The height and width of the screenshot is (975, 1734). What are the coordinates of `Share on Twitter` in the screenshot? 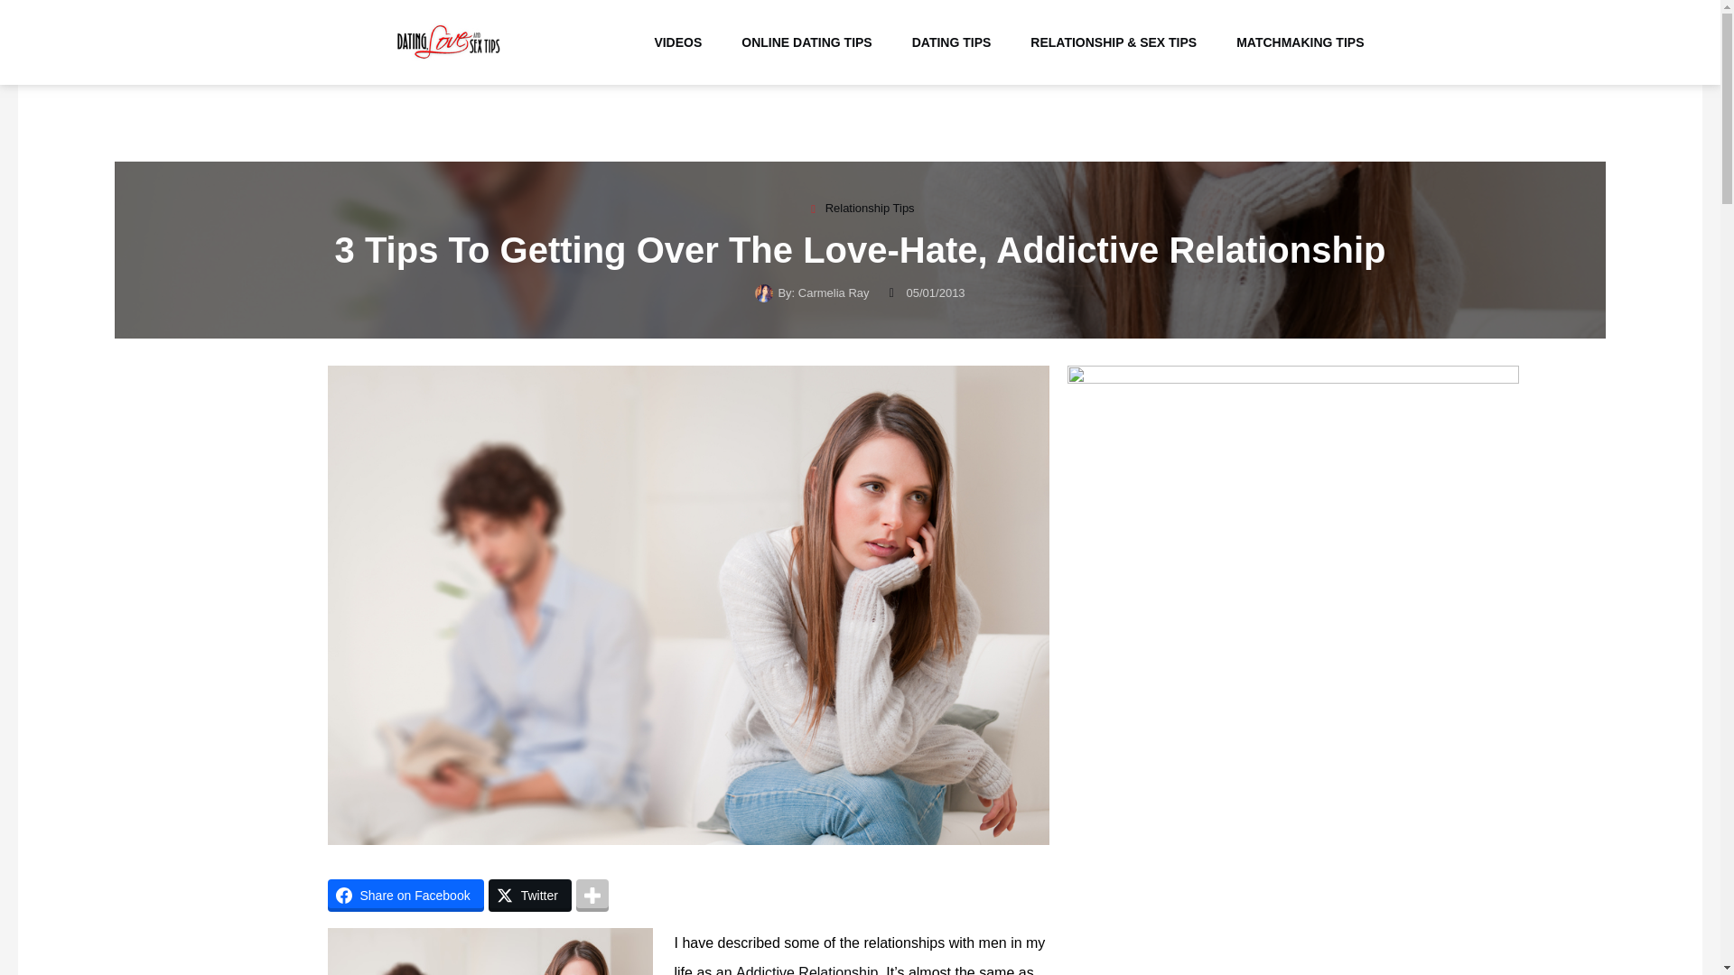 It's located at (530, 896).